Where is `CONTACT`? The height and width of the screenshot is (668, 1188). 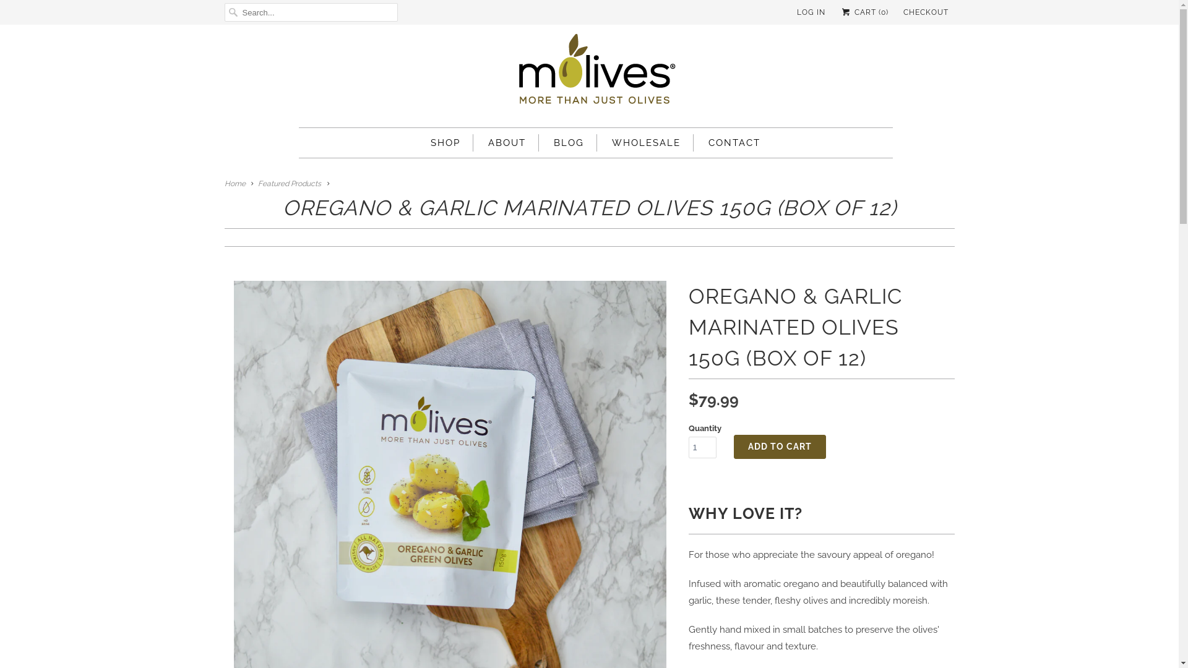
CONTACT is located at coordinates (734, 143).